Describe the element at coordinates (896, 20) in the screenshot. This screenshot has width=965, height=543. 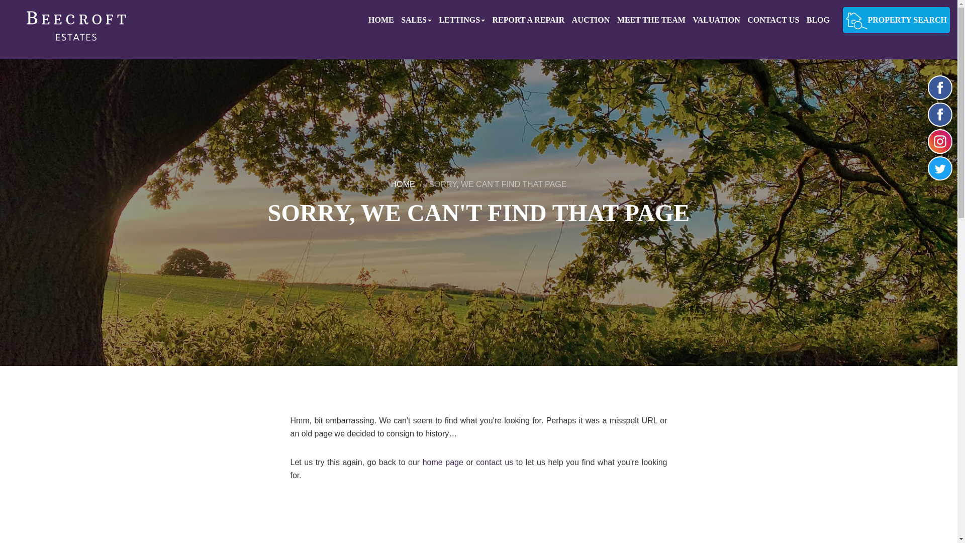
I see `PROPERTY SEARCH` at that location.